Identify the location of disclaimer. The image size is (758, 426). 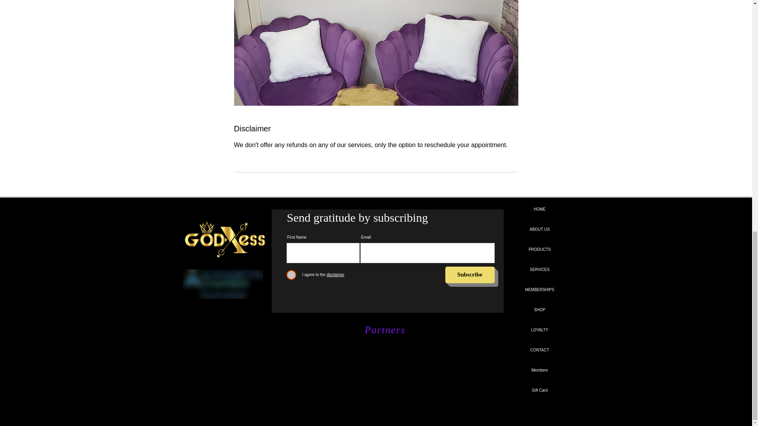
(334, 275).